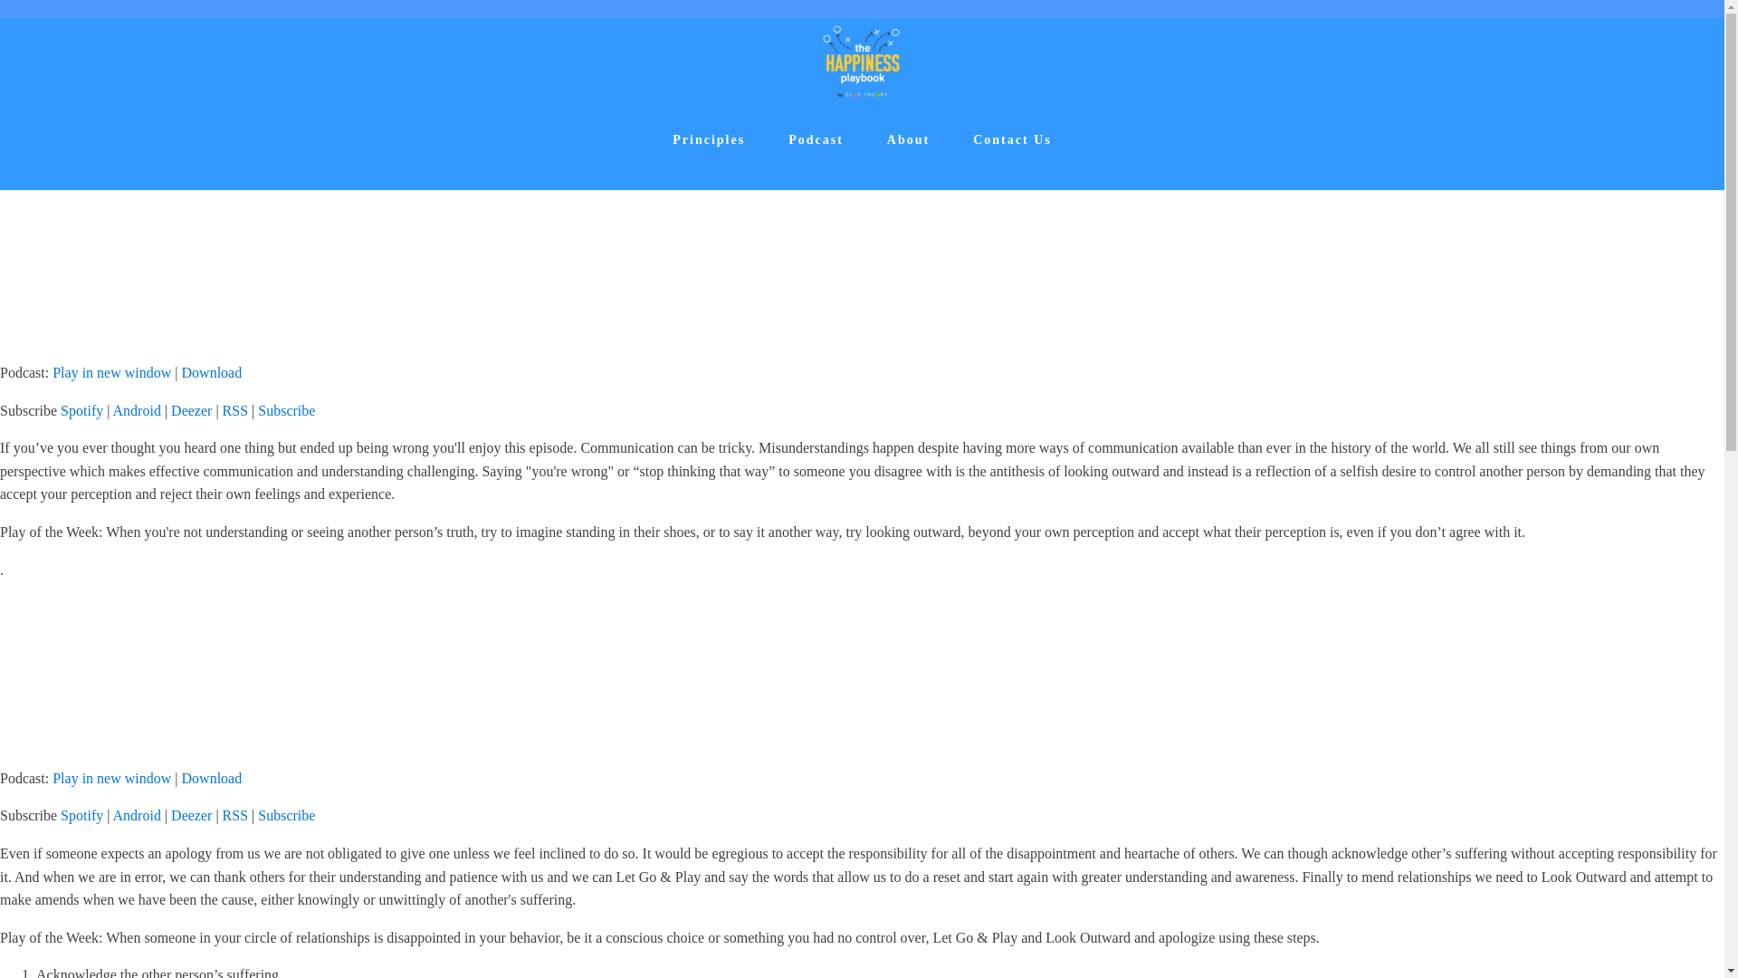  I want to click on Subscribe on Deezer, so click(191, 815).